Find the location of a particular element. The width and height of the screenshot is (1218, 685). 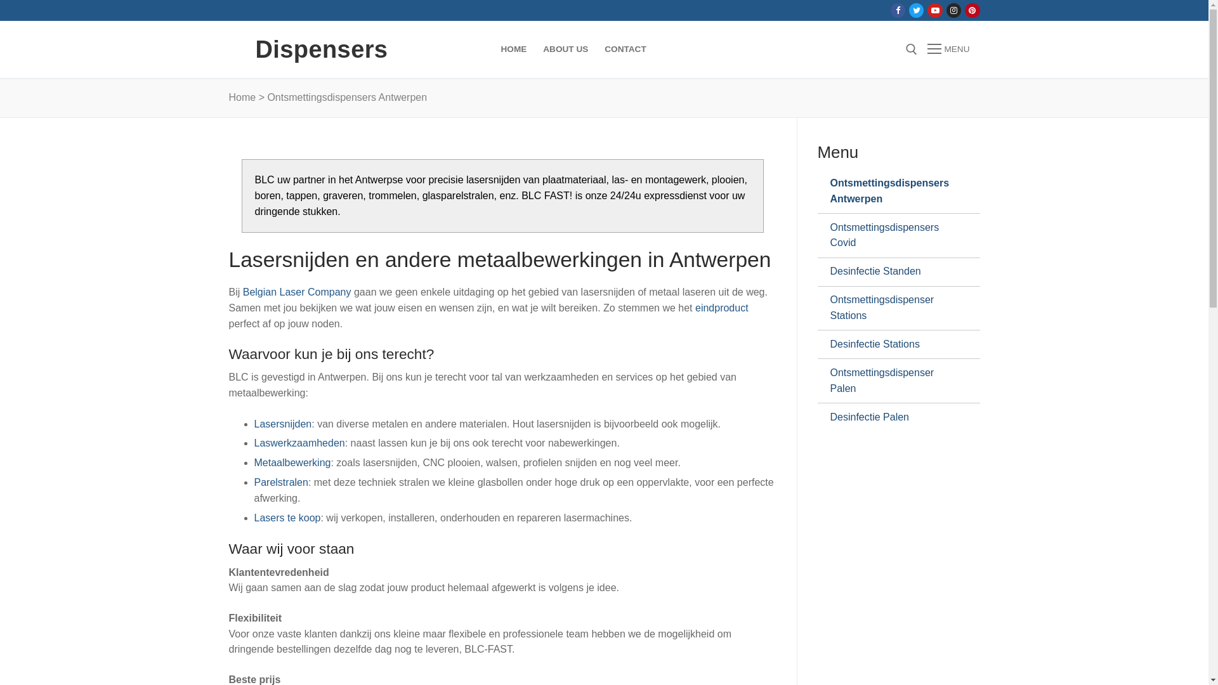

Desinfectie Standen is located at coordinates (893, 272).